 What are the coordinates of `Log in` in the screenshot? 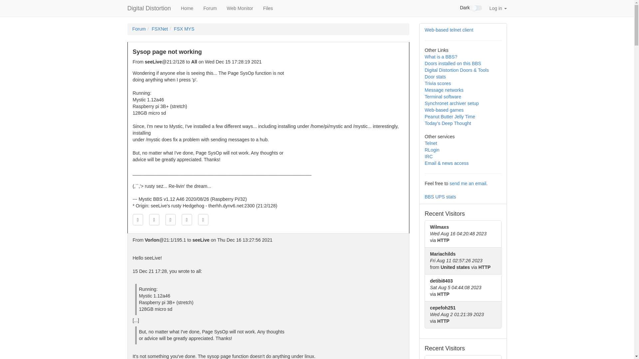 It's located at (498, 8).